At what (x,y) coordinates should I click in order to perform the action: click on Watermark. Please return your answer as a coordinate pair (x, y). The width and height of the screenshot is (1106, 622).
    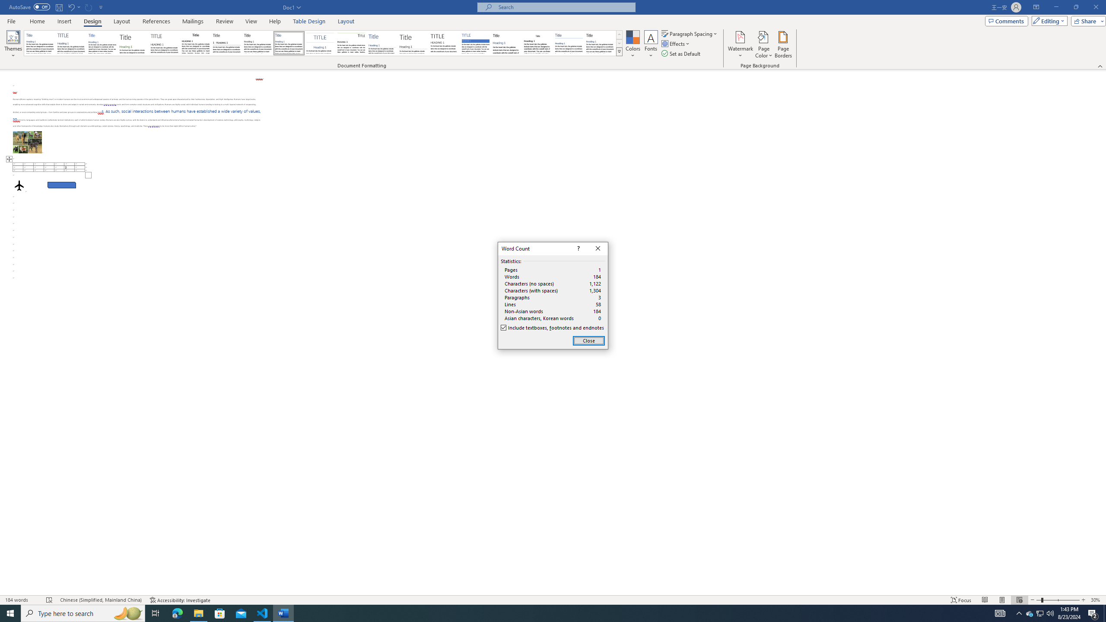
    Looking at the image, I should click on (740, 44).